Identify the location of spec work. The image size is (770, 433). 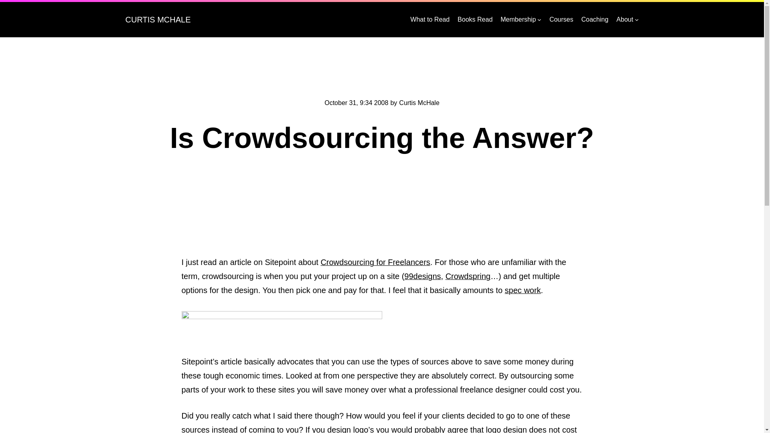
(523, 290).